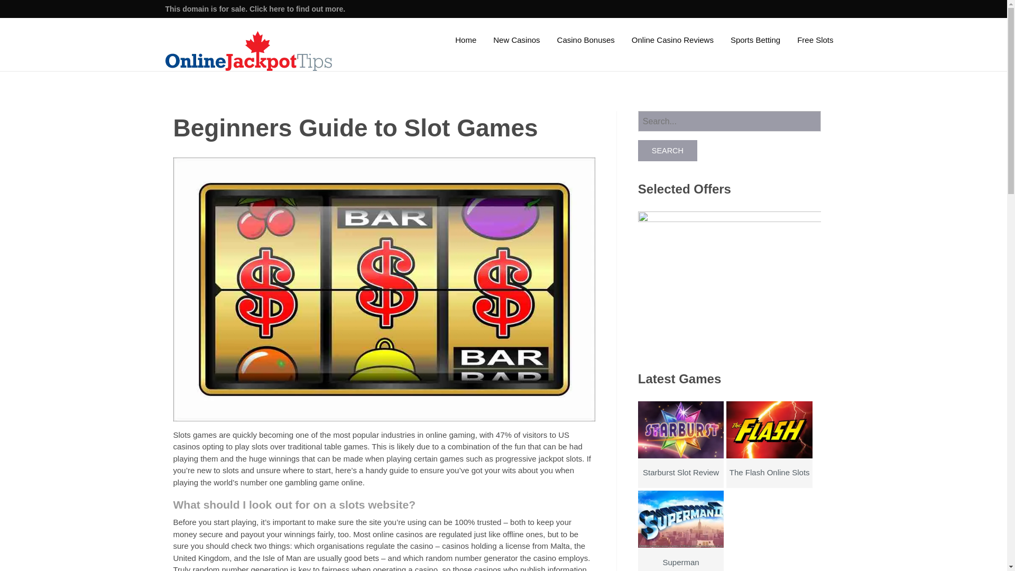  I want to click on New Casinos, so click(516, 39).